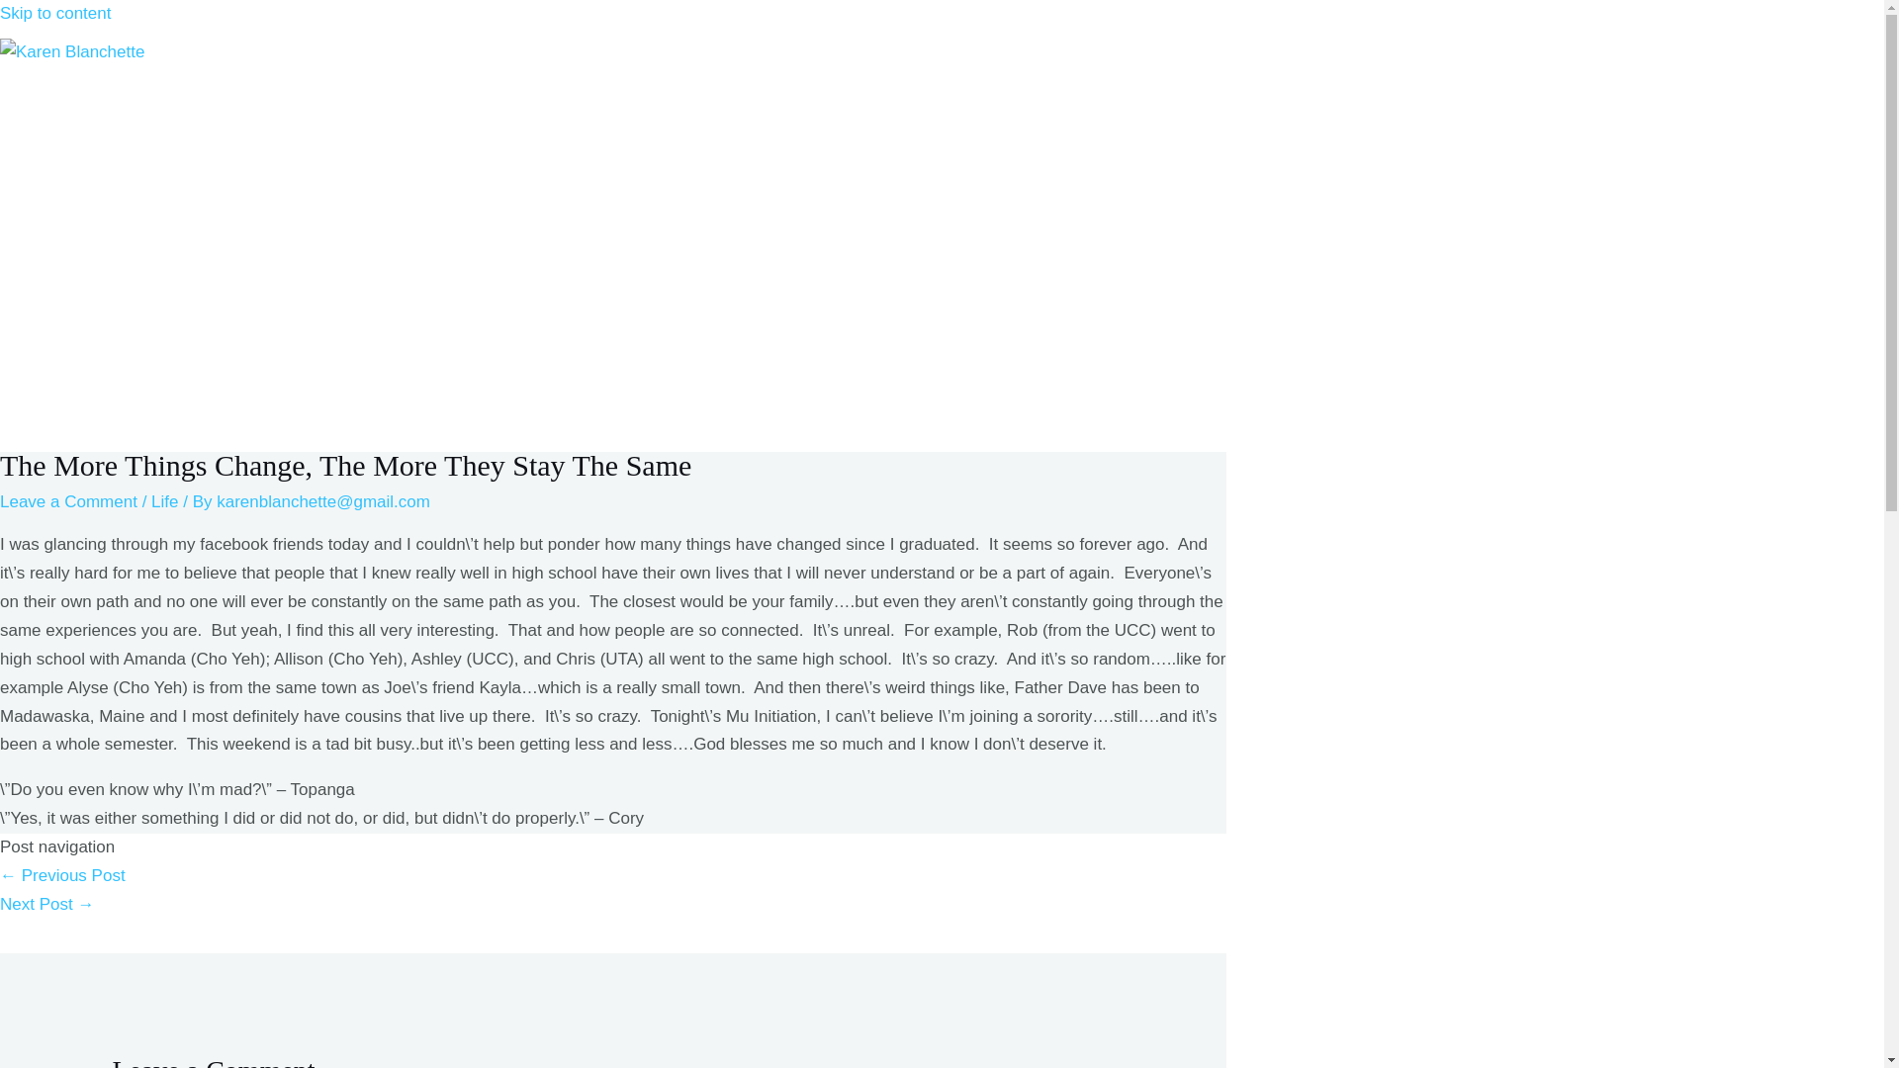 This screenshot has width=1899, height=1068. Describe the element at coordinates (130, 203) in the screenshot. I see `ABOUT` at that location.